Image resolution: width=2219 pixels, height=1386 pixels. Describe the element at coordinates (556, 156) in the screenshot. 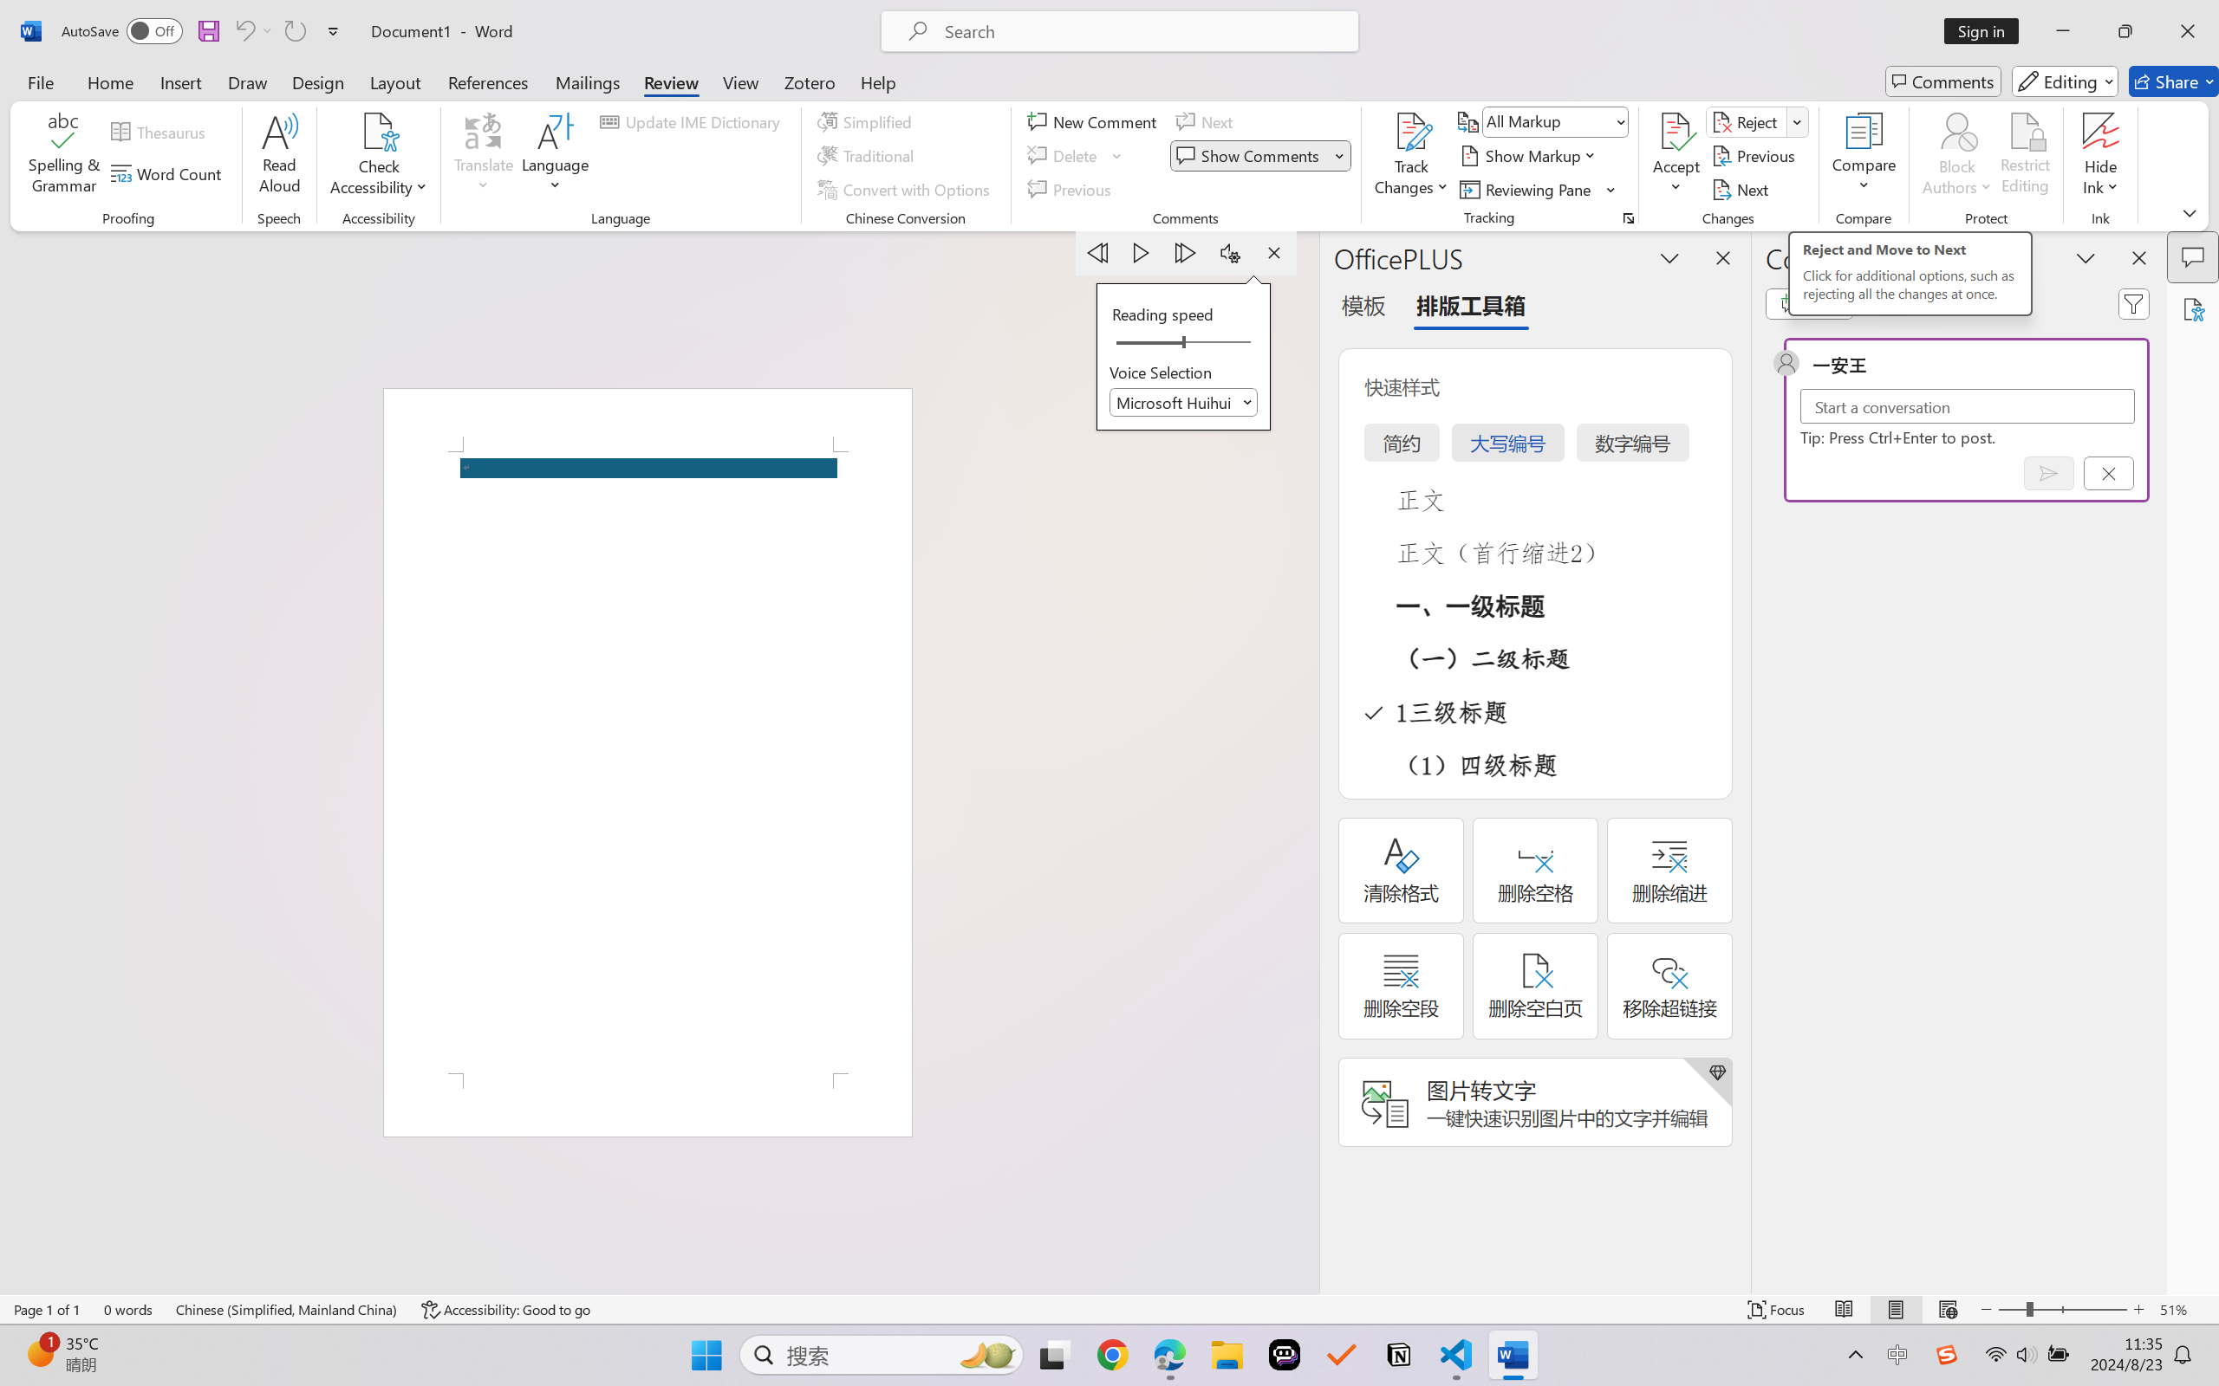

I see `Language` at that location.